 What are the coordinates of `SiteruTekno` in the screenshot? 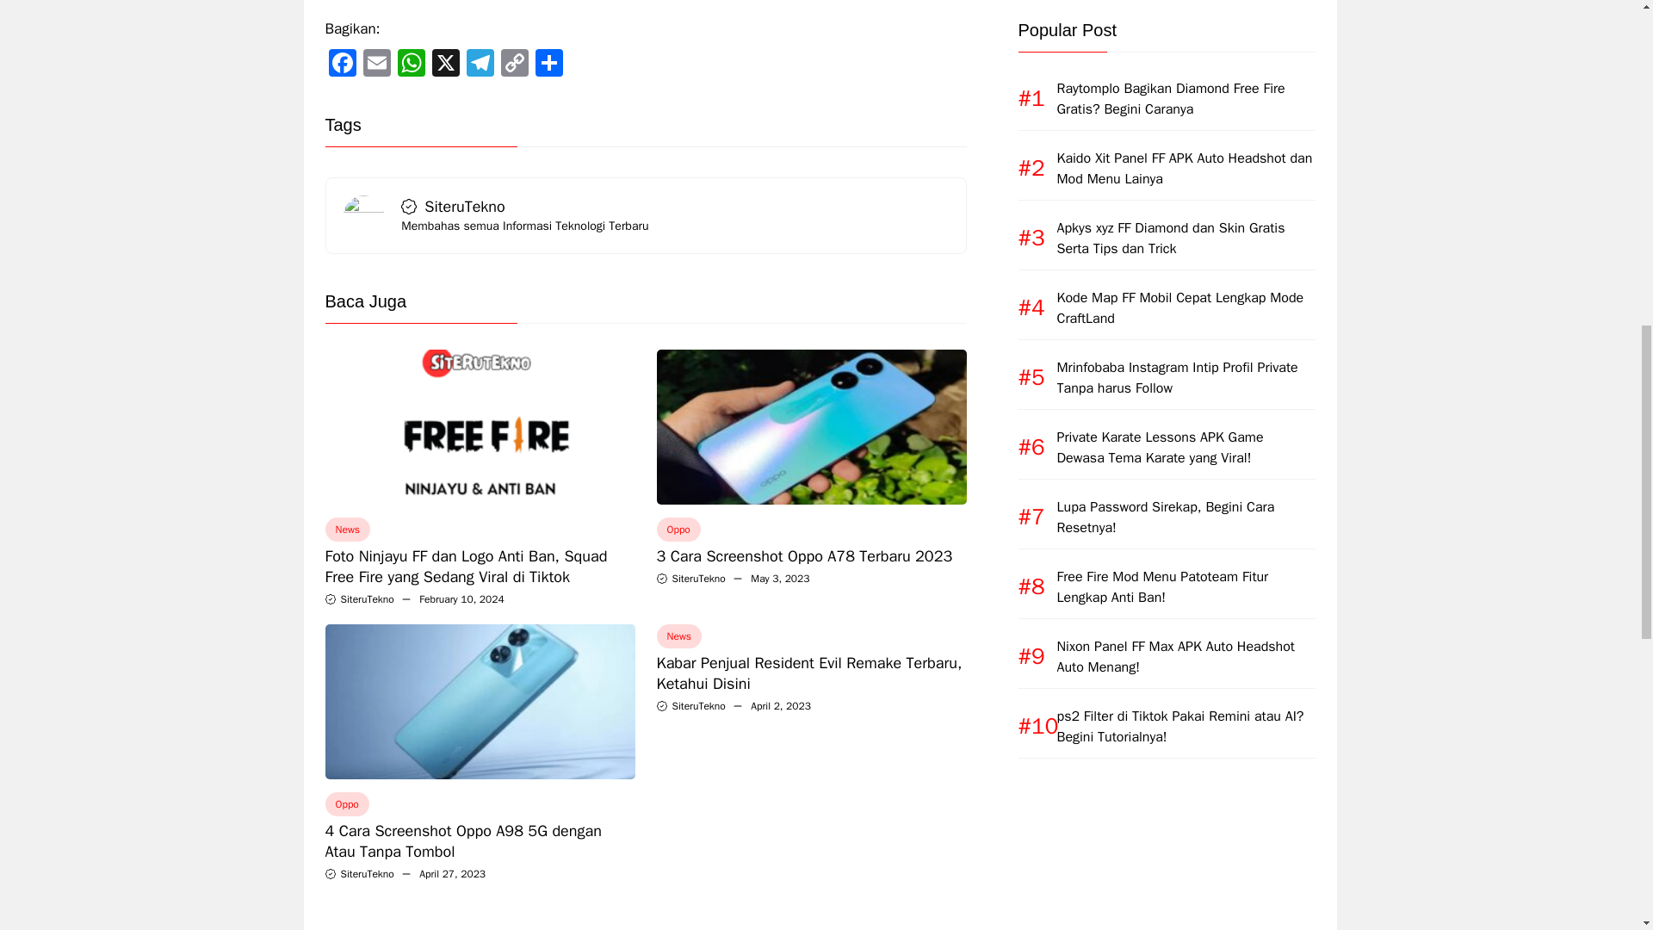 It's located at (367, 873).